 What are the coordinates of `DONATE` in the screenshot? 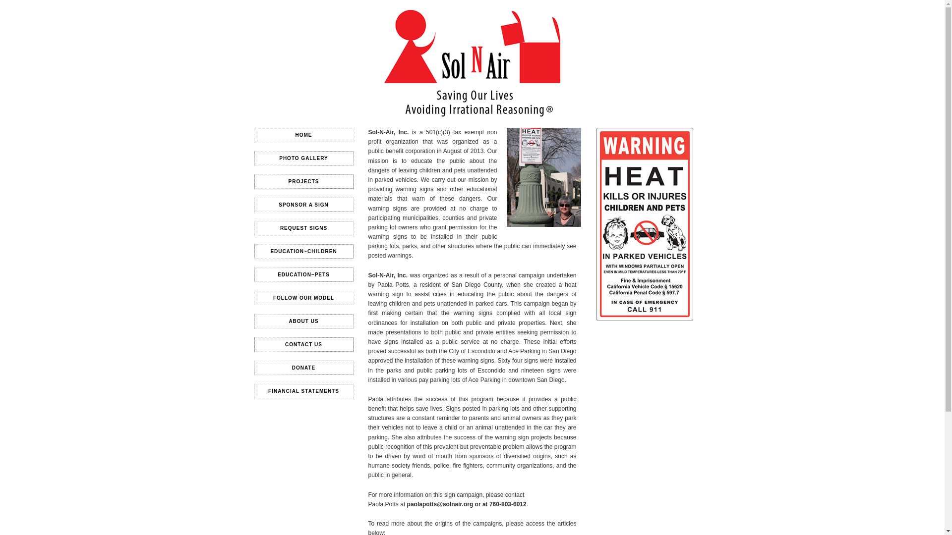 It's located at (303, 368).